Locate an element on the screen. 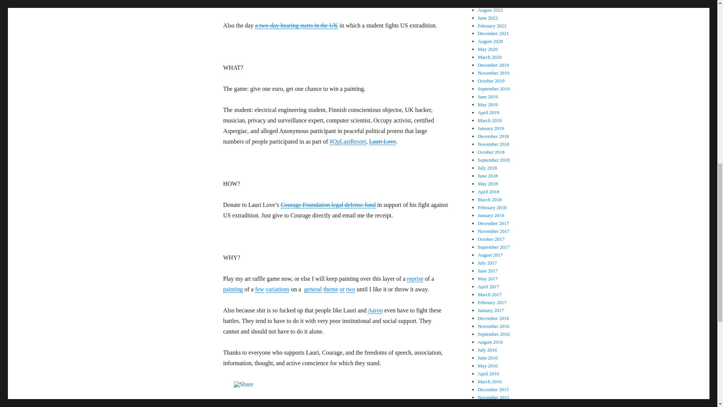  reprise is located at coordinates (415, 279).